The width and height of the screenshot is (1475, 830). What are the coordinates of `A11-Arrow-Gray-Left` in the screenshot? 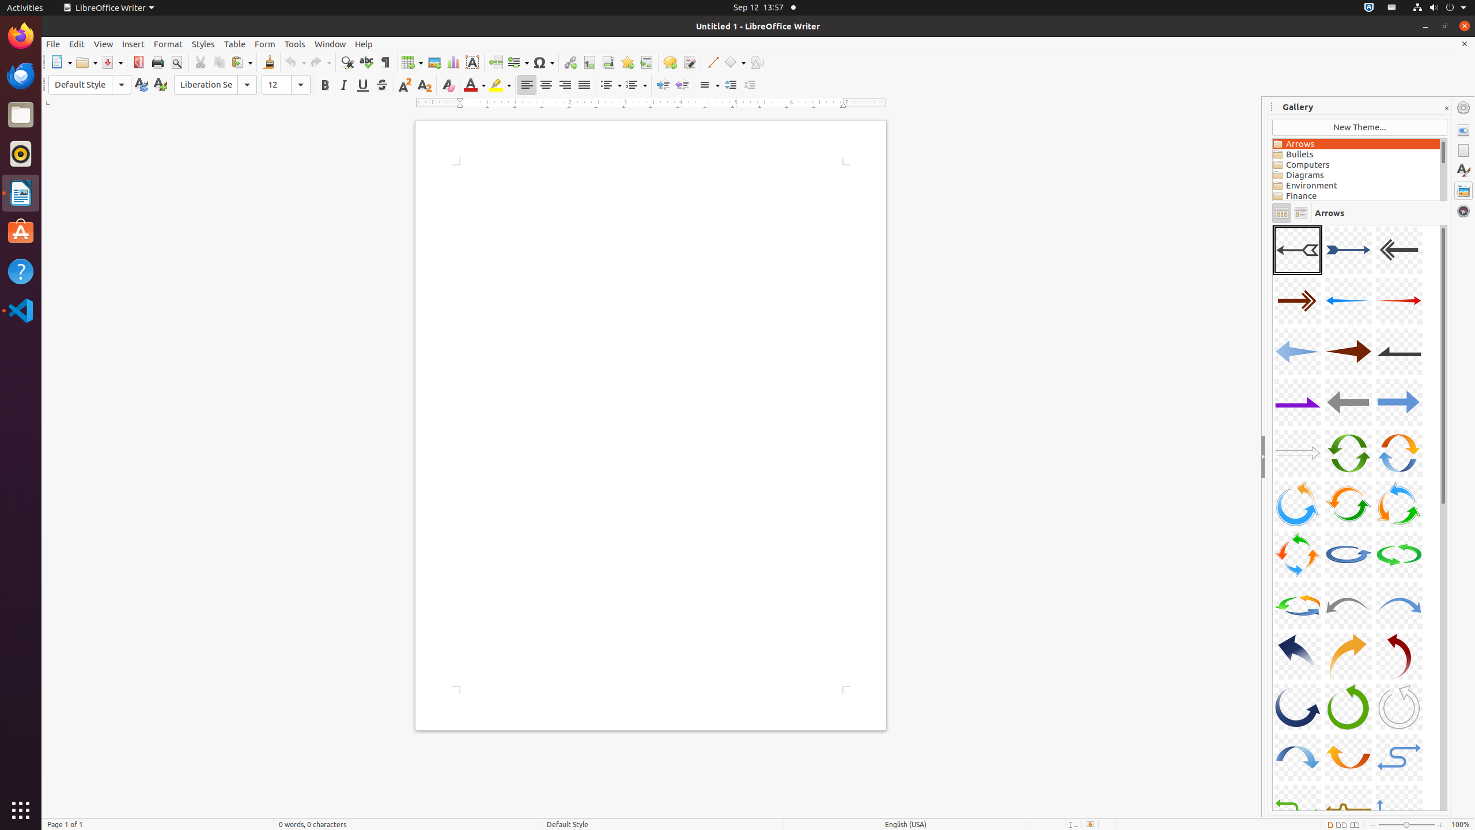 It's located at (1348, 402).